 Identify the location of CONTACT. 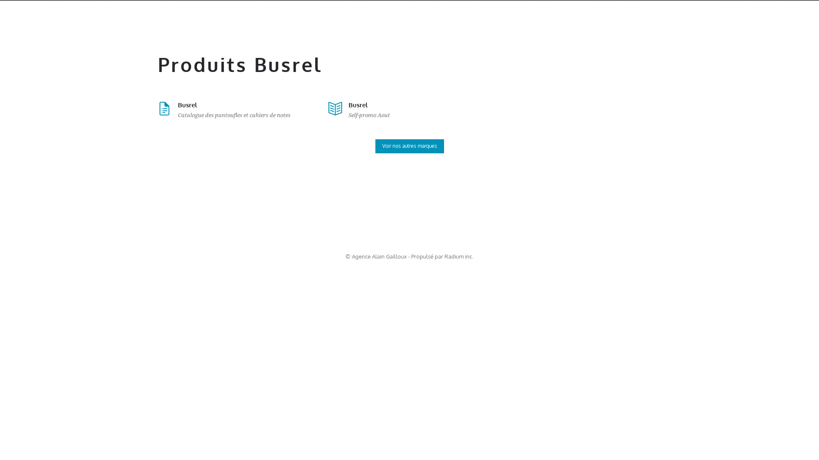
(699, 14).